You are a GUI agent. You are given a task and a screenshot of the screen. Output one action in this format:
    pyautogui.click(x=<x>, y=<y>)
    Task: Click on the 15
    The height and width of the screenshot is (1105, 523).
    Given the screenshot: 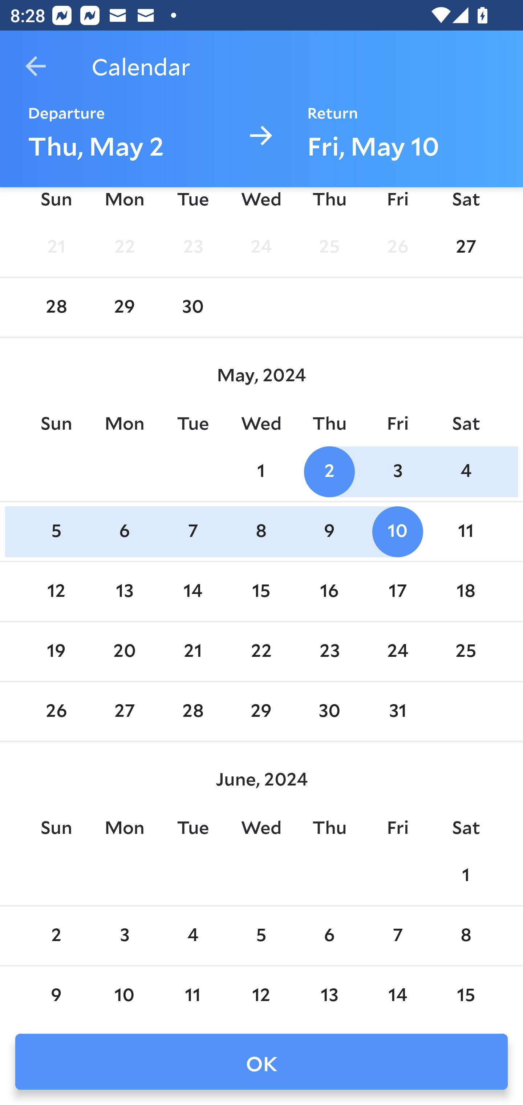 What is the action you would take?
    pyautogui.click(x=466, y=994)
    